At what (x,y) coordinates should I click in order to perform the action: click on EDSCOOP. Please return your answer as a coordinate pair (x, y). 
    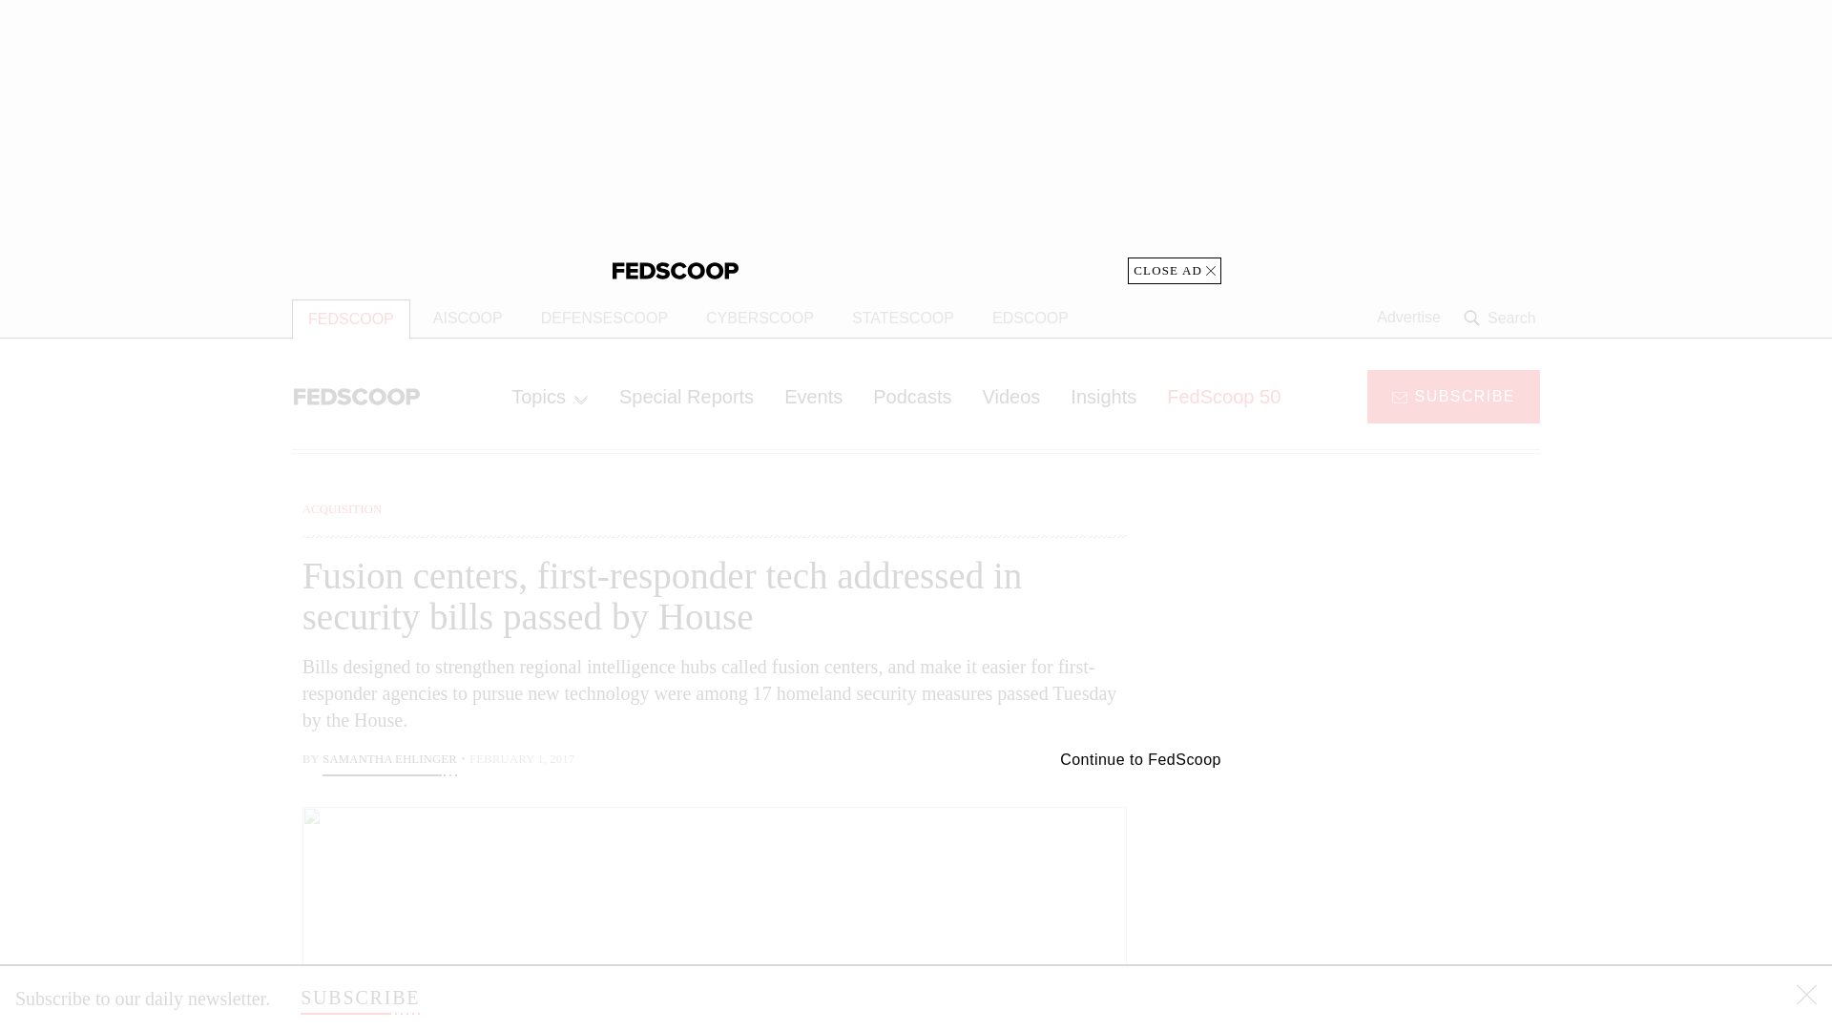
    Looking at the image, I should click on (1030, 319).